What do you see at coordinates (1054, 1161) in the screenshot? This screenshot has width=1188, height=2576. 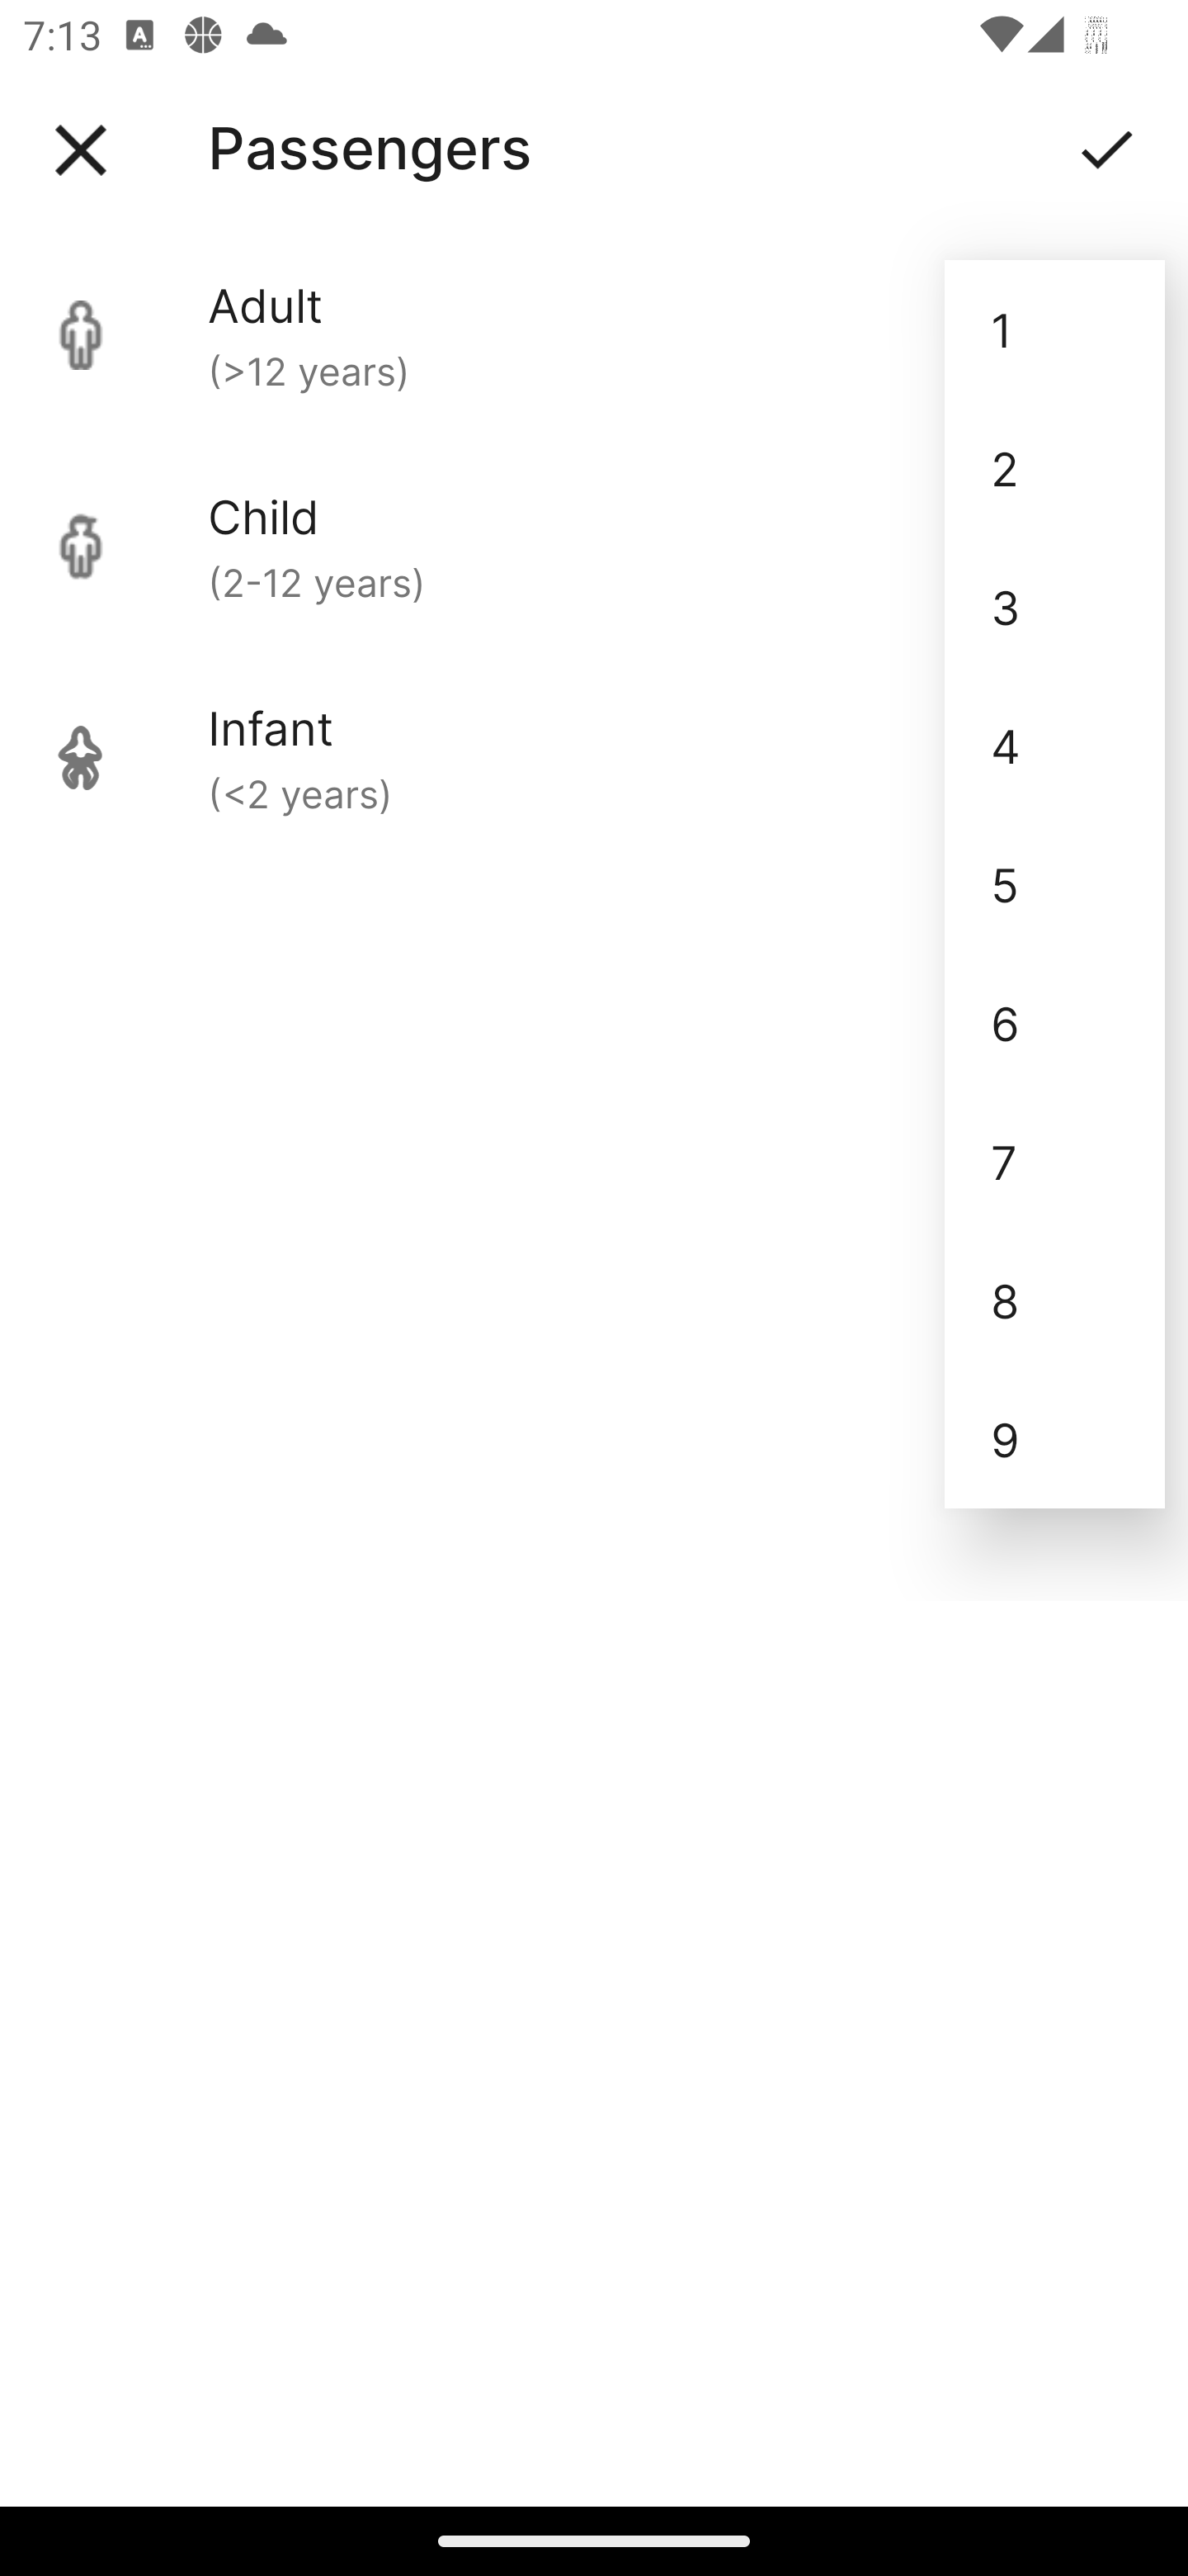 I see `7` at bounding box center [1054, 1161].